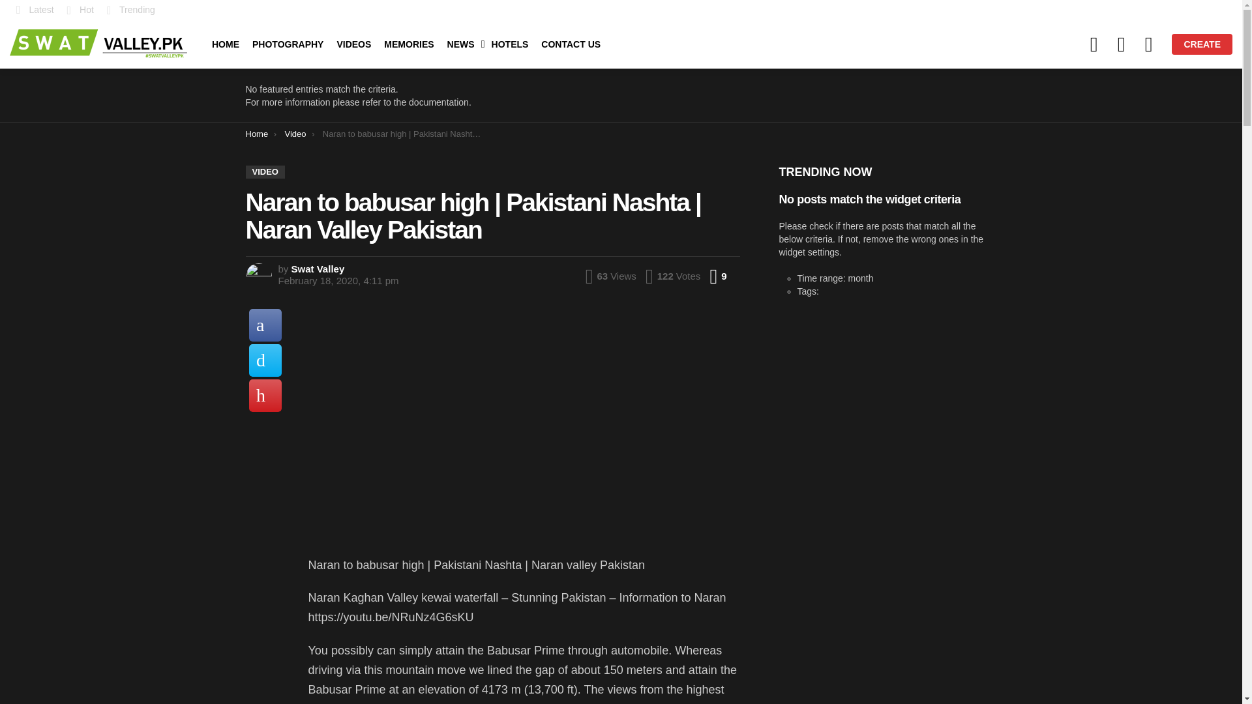 The width and height of the screenshot is (1252, 704). What do you see at coordinates (256, 133) in the screenshot?
I see `Home` at bounding box center [256, 133].